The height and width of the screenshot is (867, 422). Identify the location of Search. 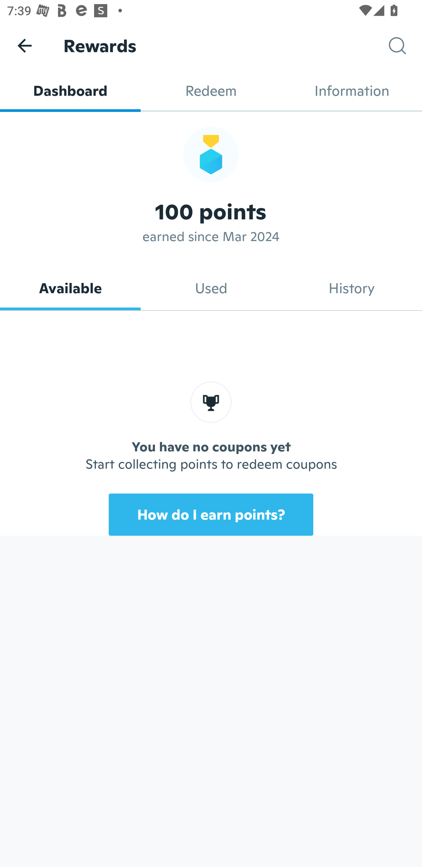
(405, 46).